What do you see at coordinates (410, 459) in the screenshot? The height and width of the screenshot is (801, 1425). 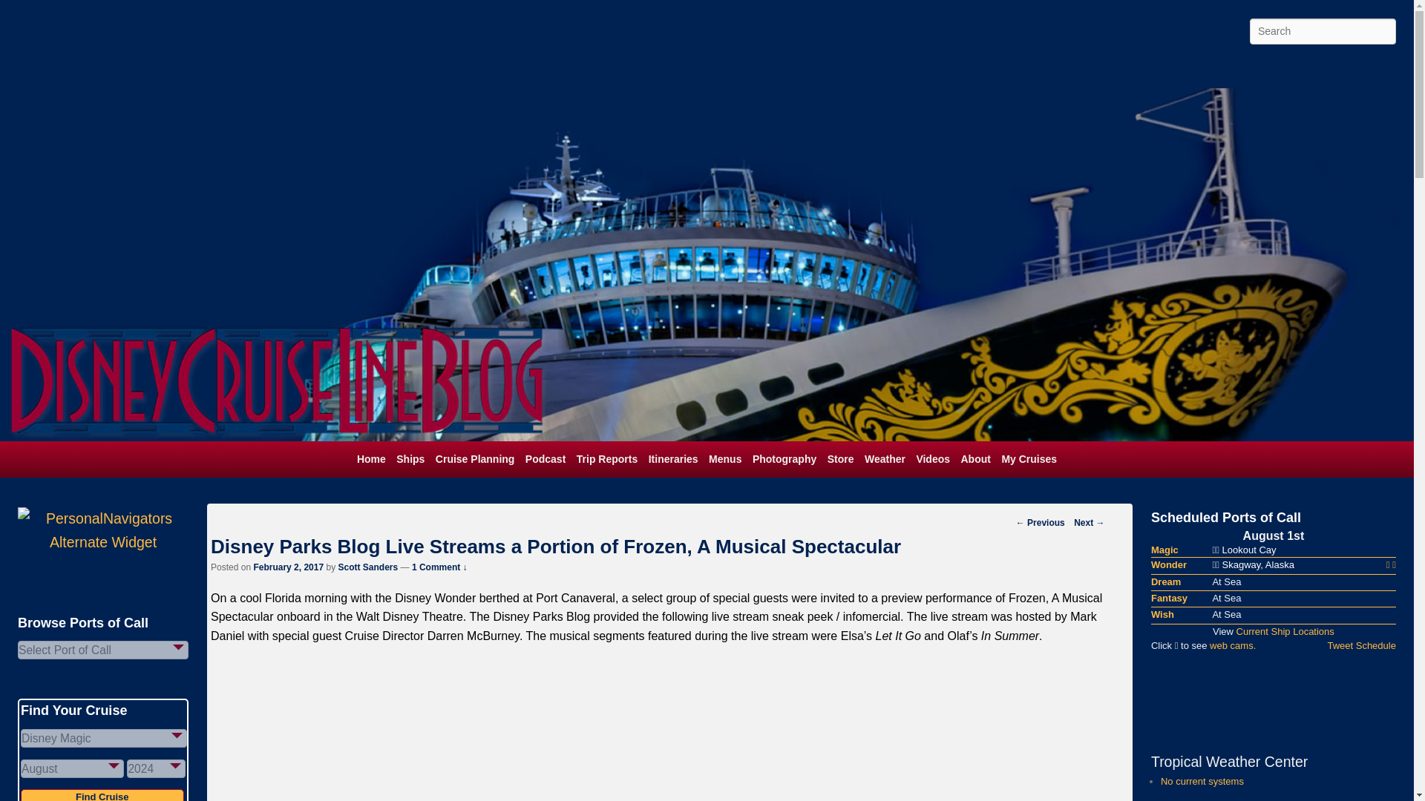 I see `Ships` at bounding box center [410, 459].